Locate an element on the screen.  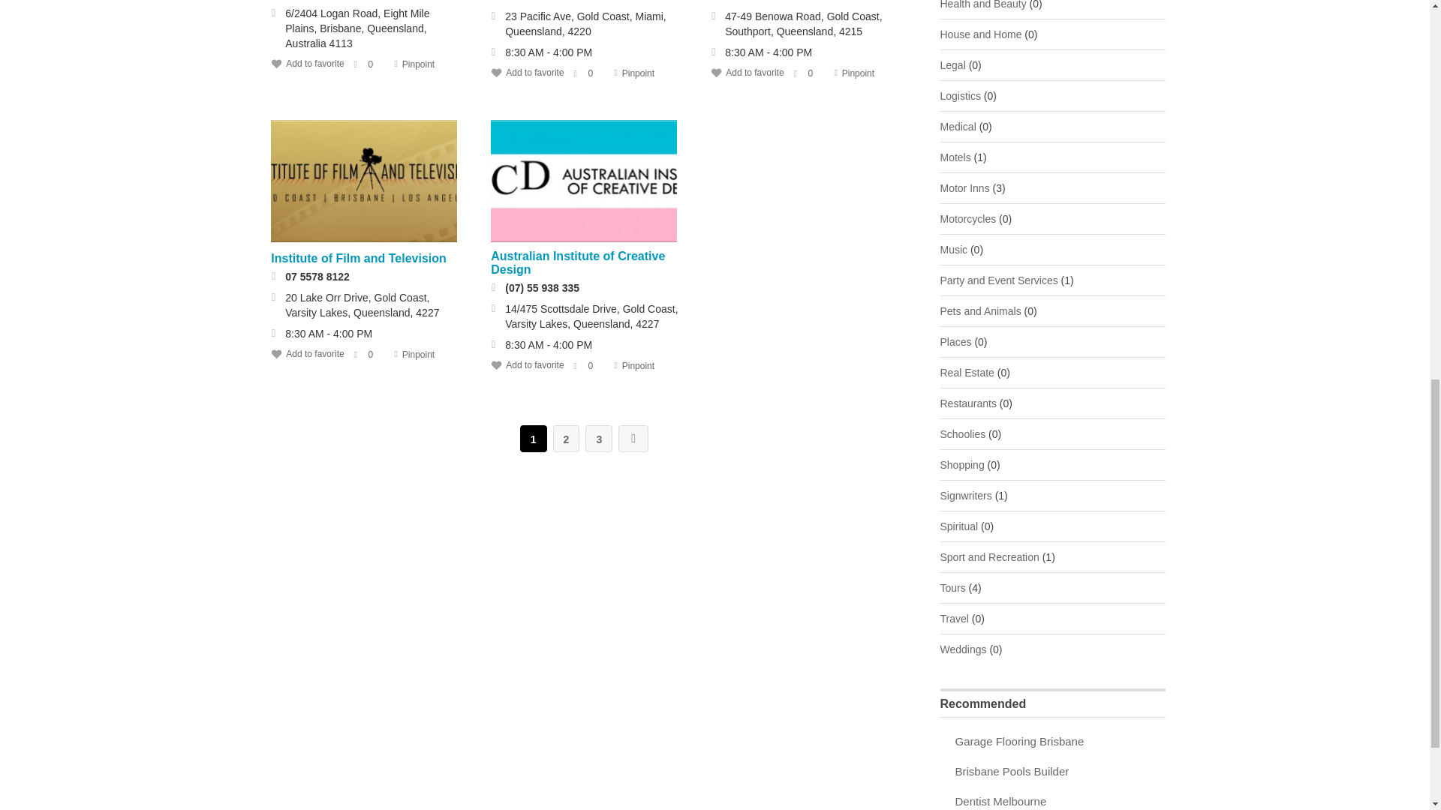
0   is located at coordinates (373, 64).